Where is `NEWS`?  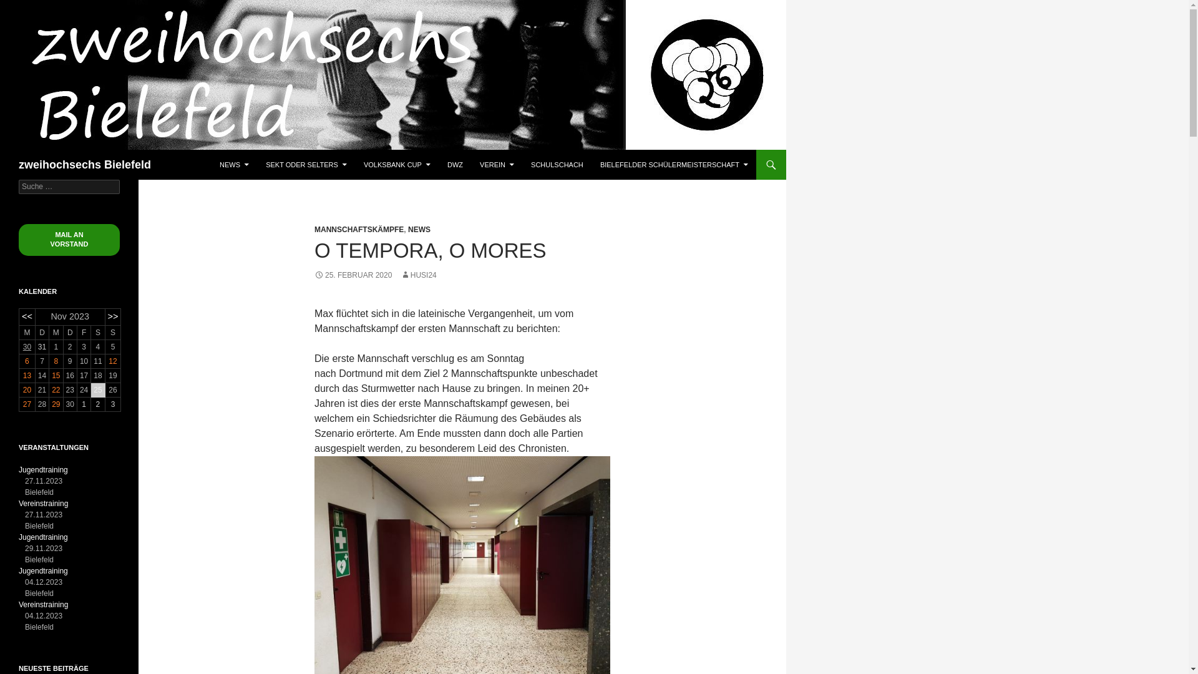 NEWS is located at coordinates (419, 230).